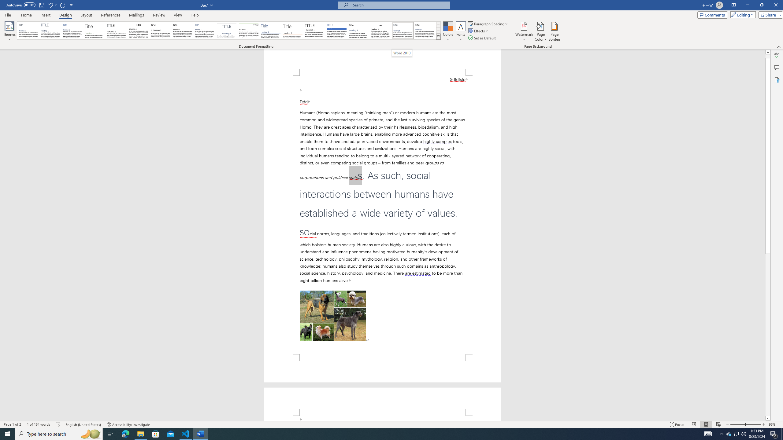 This screenshot has height=440, width=783. Describe the element at coordinates (358, 31) in the screenshot. I see `Word` at that location.